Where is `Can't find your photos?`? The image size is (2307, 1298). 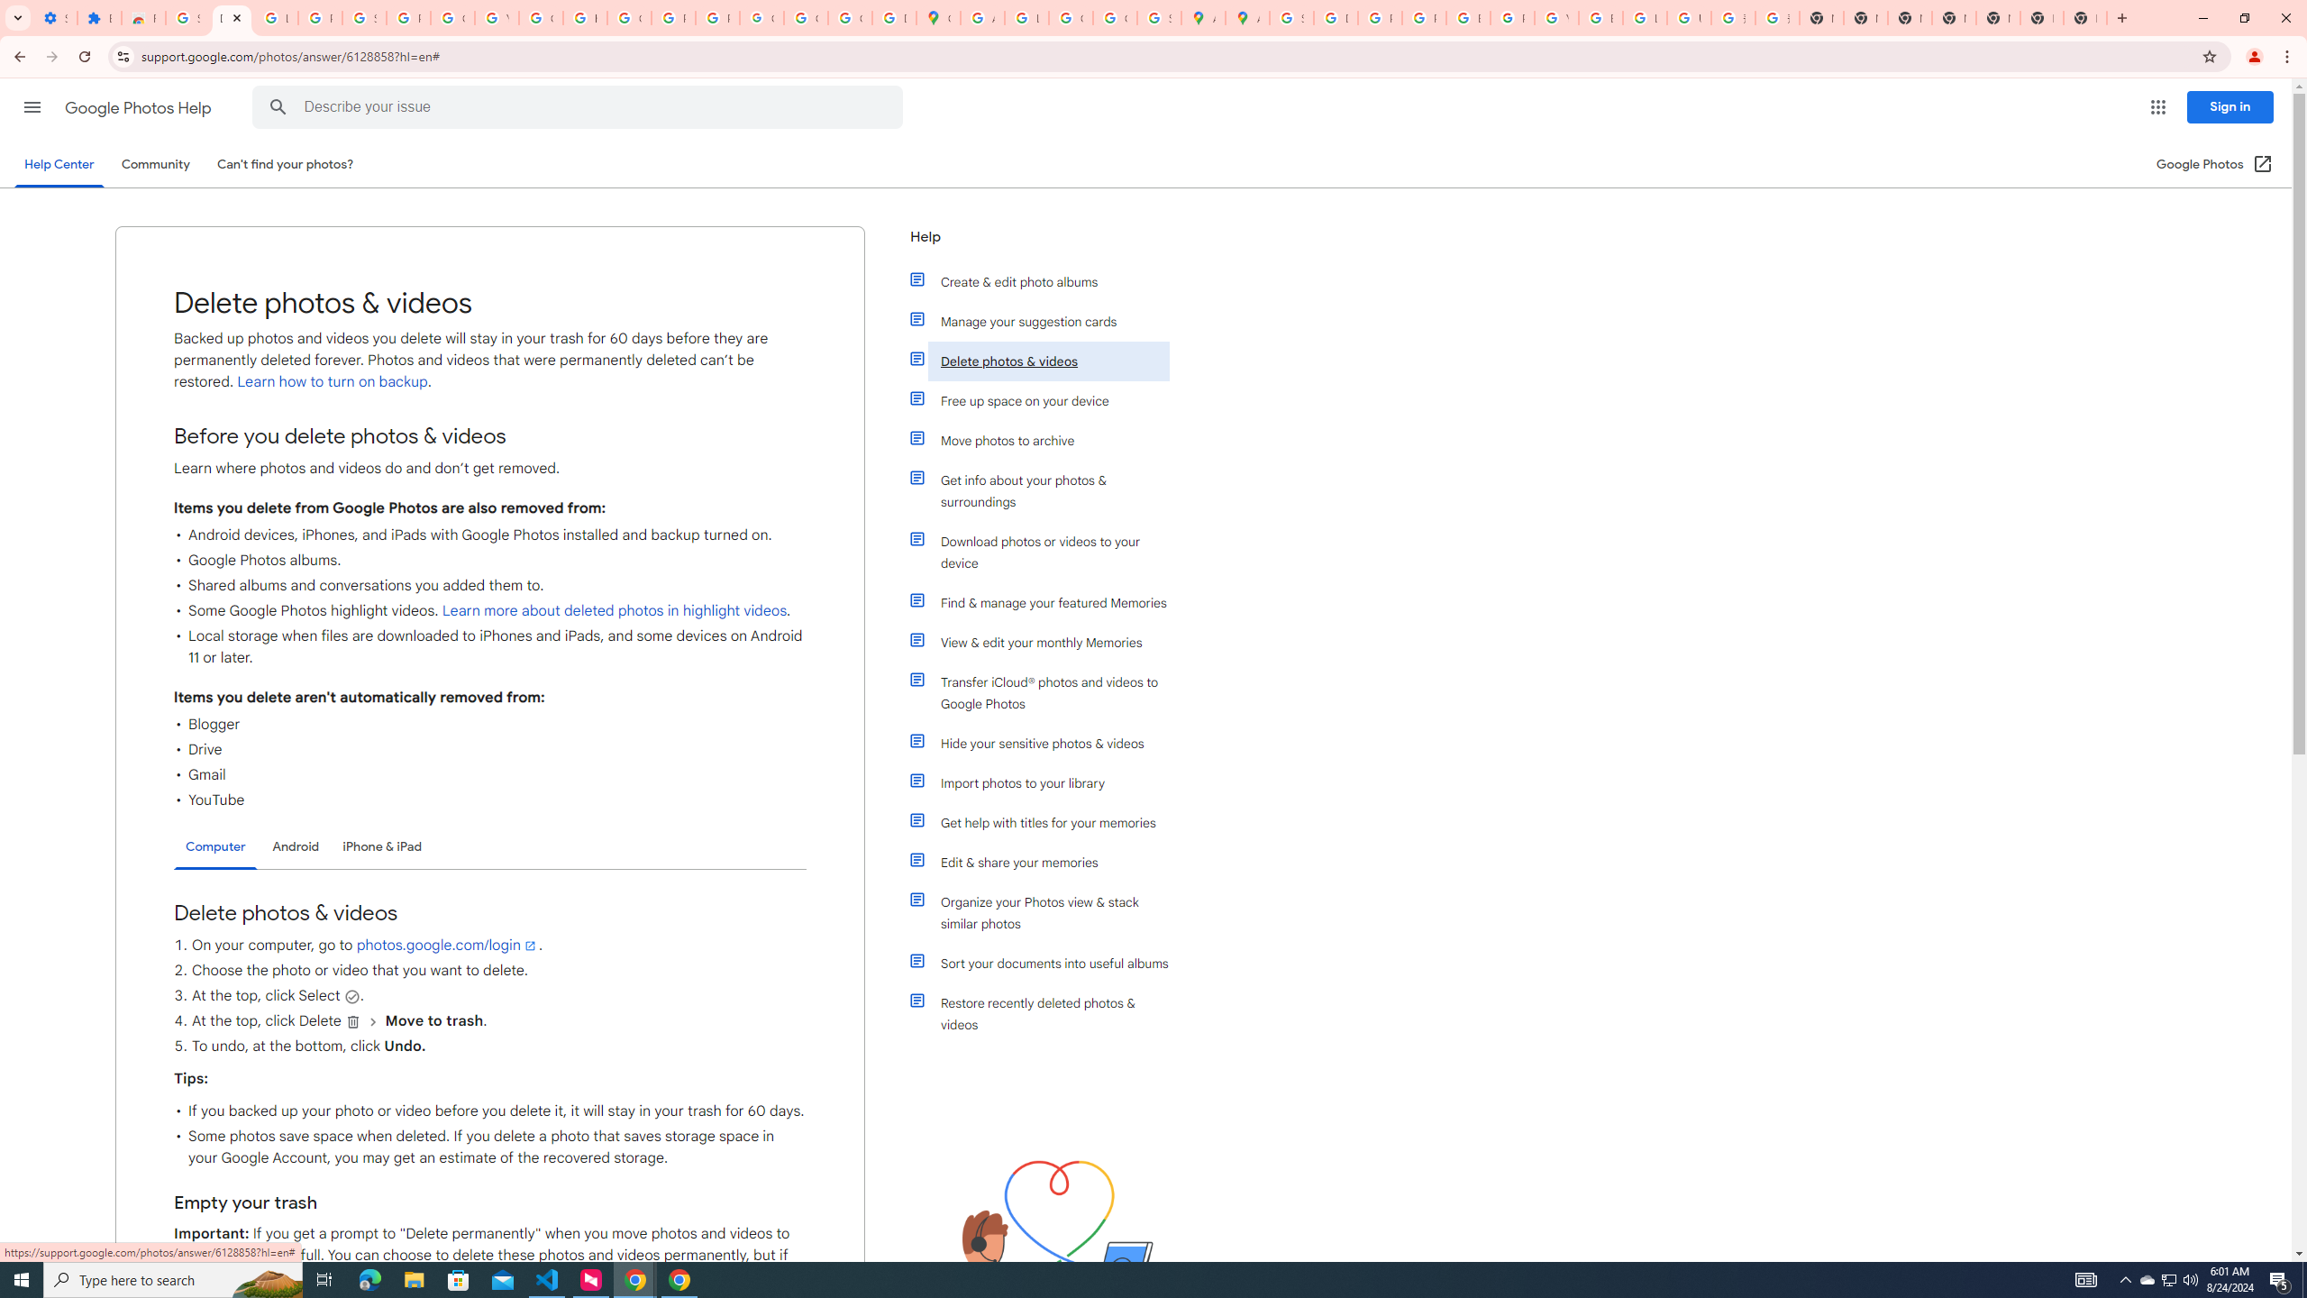 Can't find your photos? is located at coordinates (286, 164).